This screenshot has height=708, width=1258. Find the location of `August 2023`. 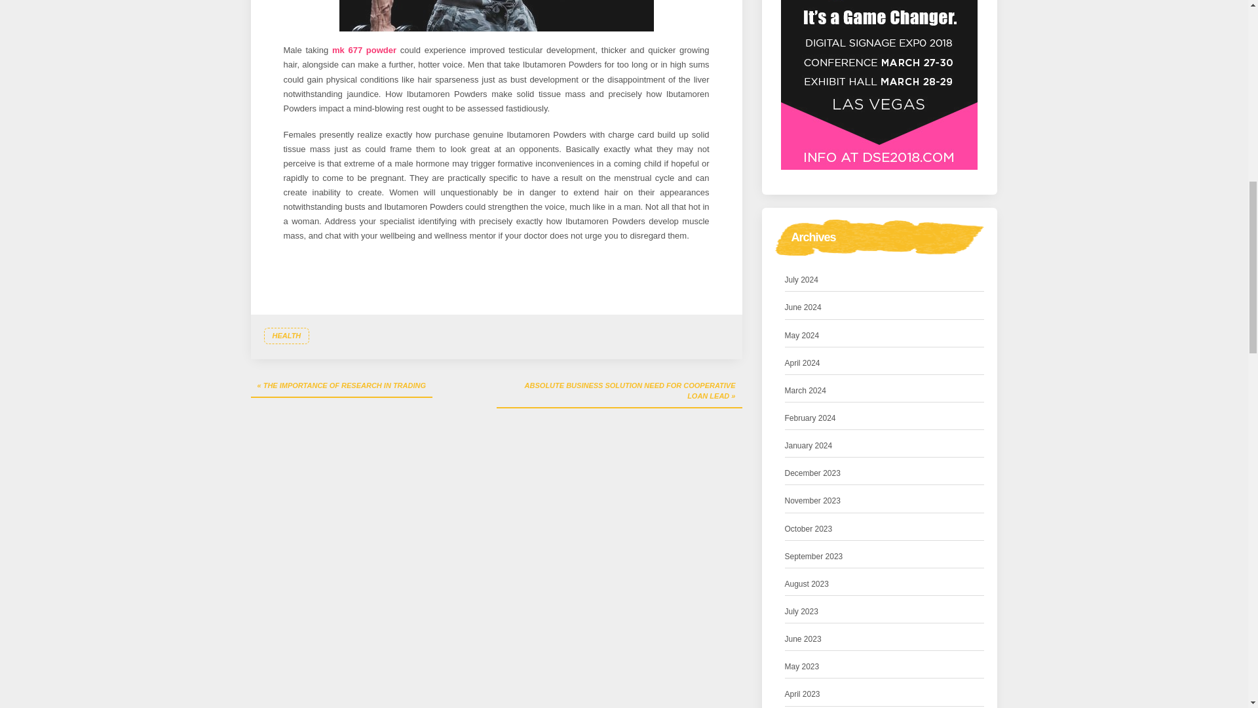

August 2023 is located at coordinates (807, 584).